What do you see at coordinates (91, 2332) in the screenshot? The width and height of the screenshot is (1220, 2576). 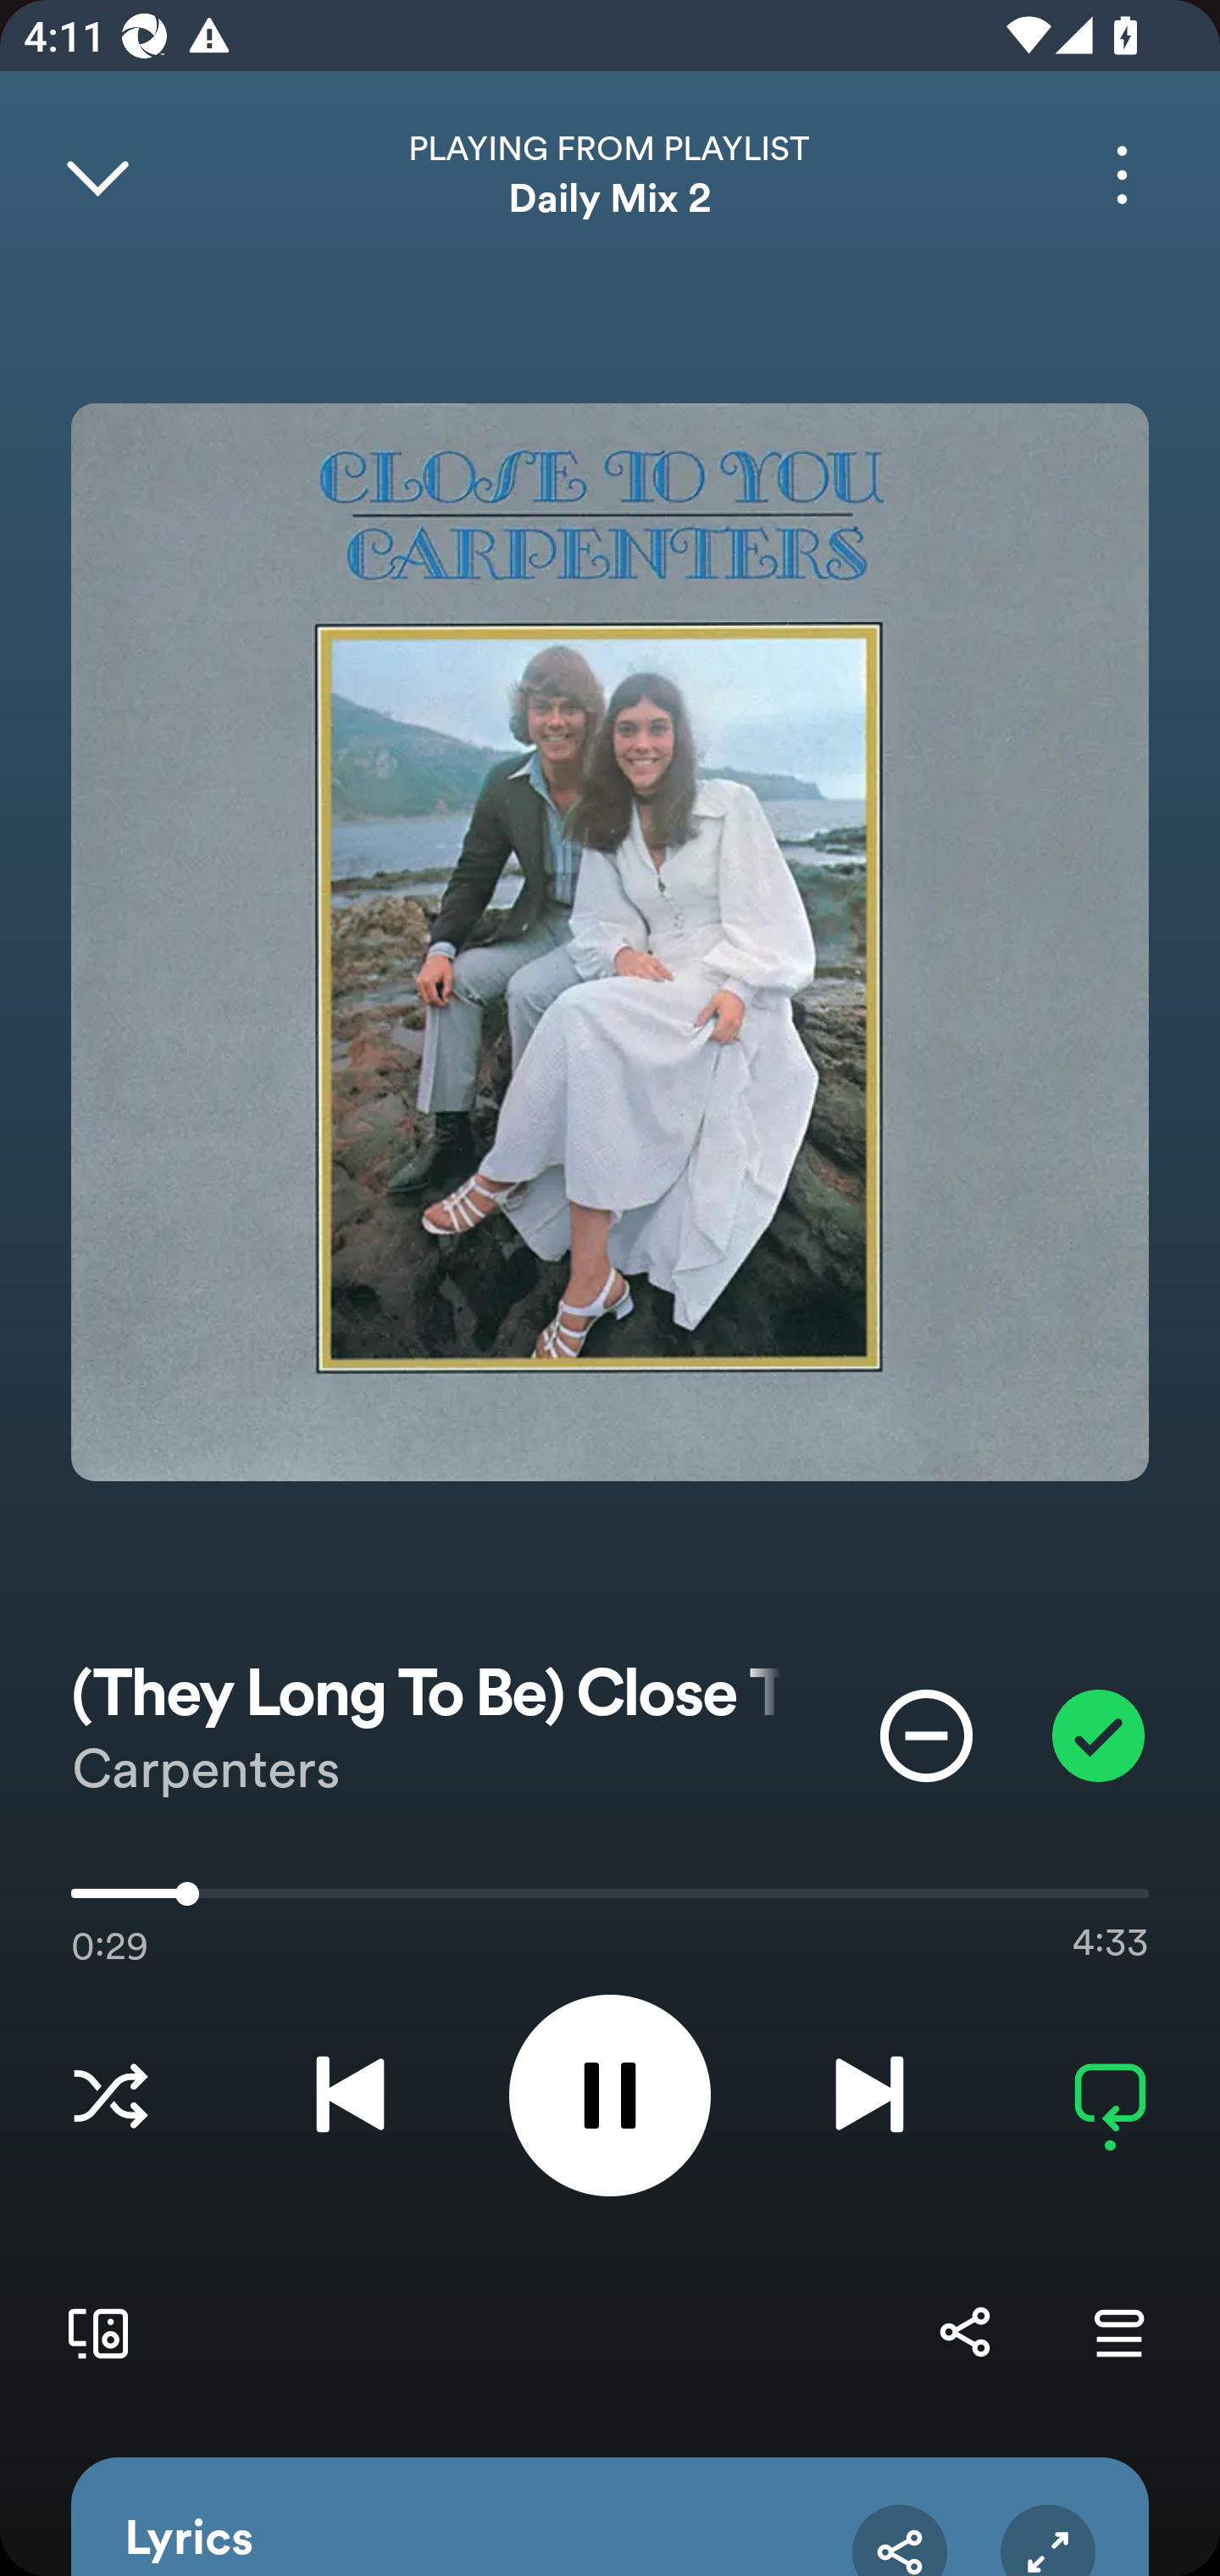 I see `Connect to a device. Opens the devices menu` at bounding box center [91, 2332].